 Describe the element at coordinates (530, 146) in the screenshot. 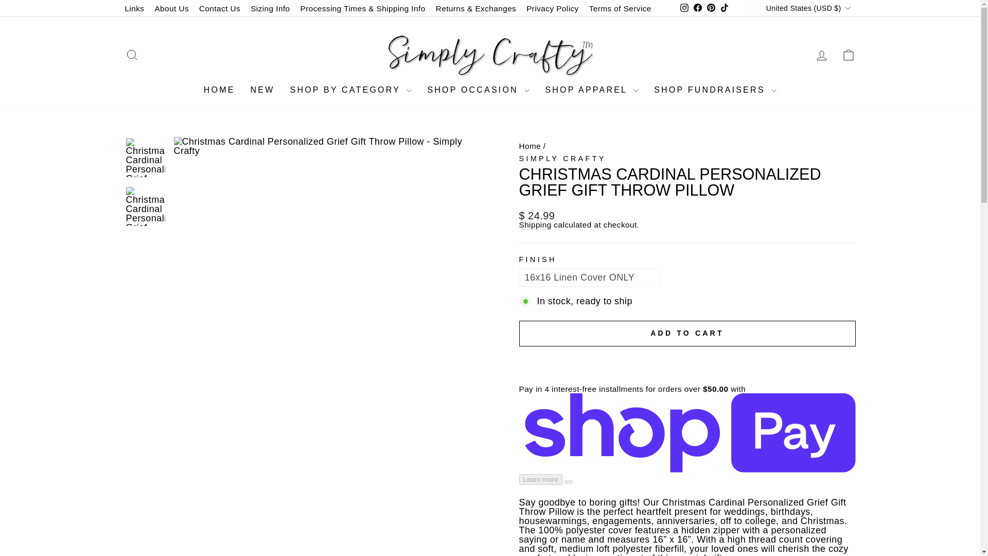

I see `Back to the frontpage` at that location.